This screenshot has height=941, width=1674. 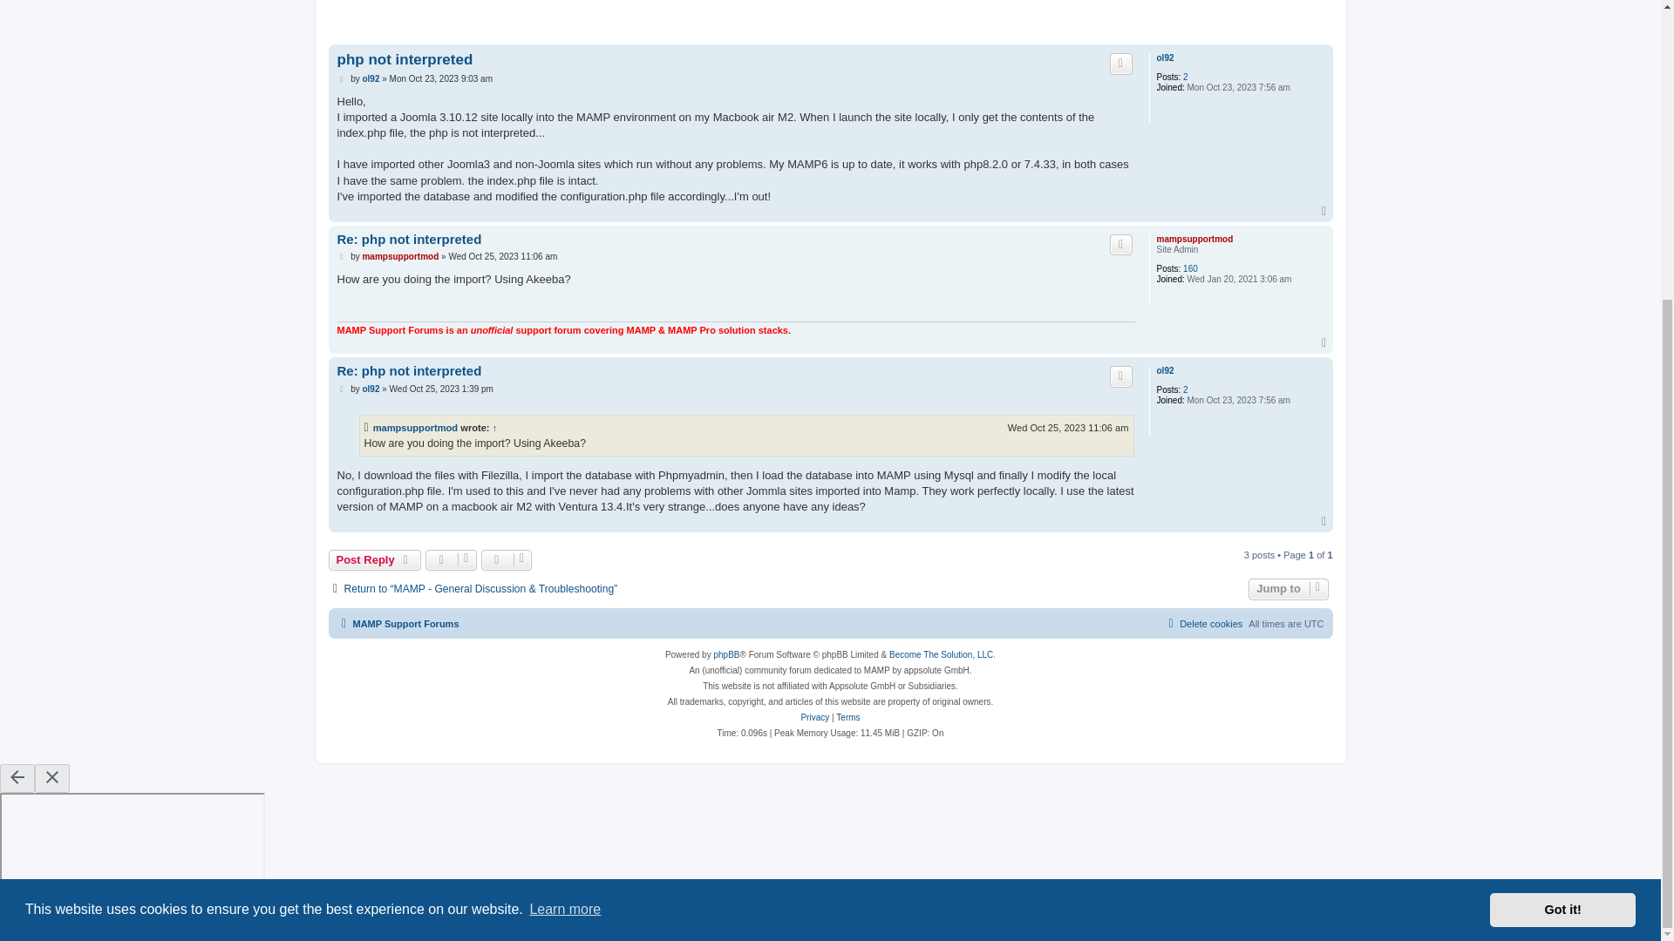 What do you see at coordinates (1121, 244) in the screenshot?
I see `Quote` at bounding box center [1121, 244].